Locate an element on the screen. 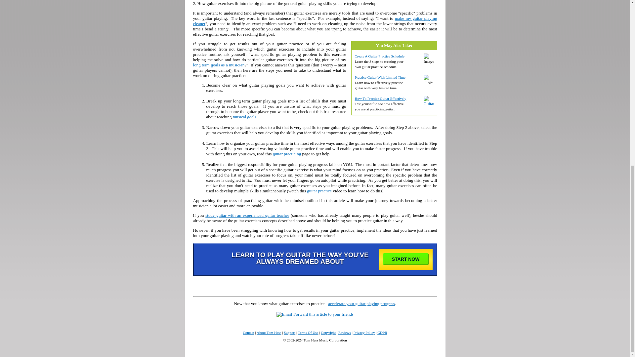 The width and height of the screenshot is (635, 357). Create A Guitar Practice Schedule is located at coordinates (379, 56).